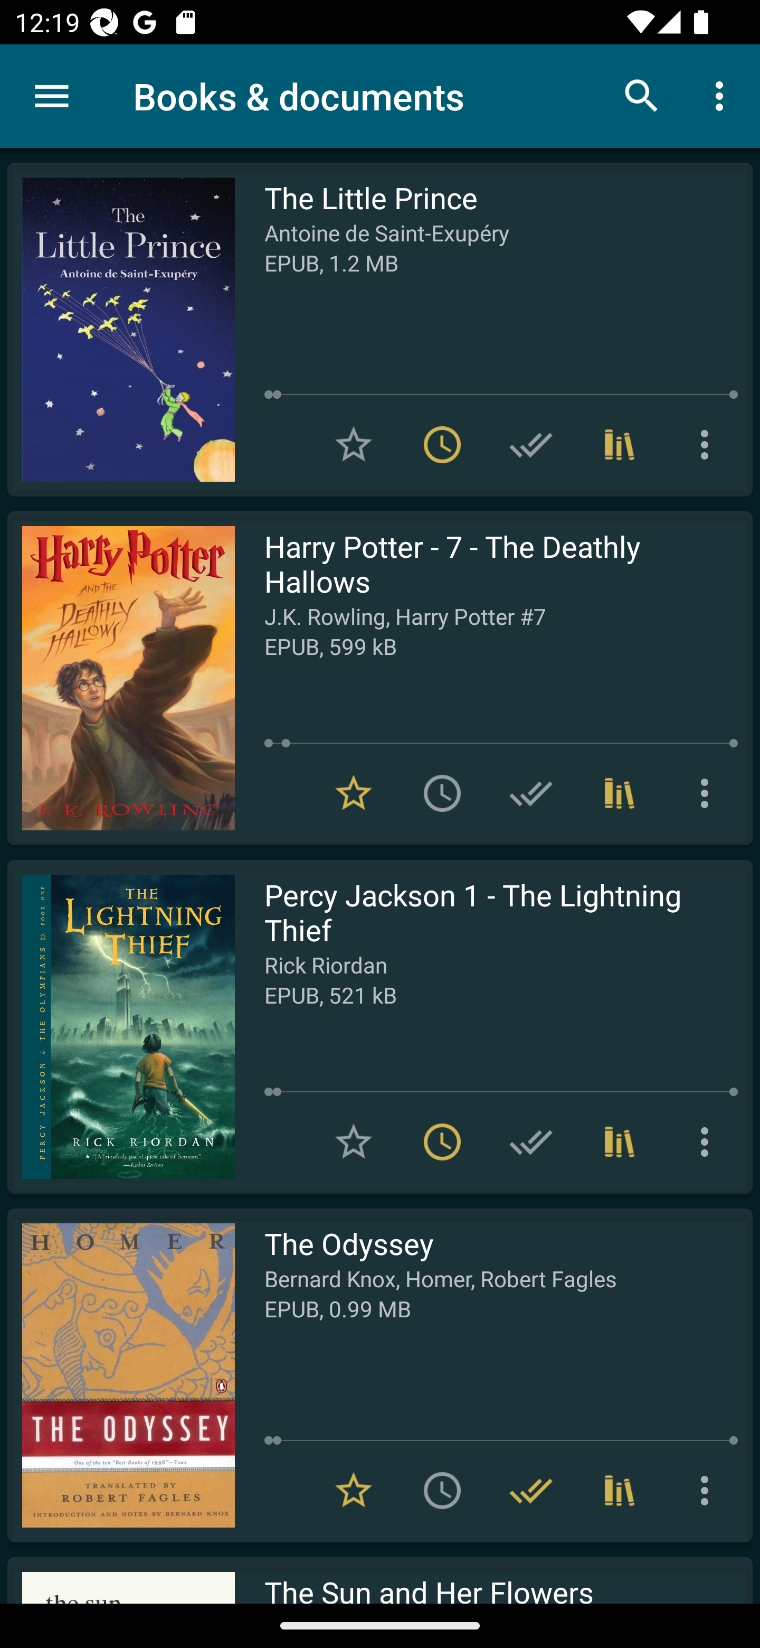 The width and height of the screenshot is (760, 1648). I want to click on Read Harry Potter - 7 - The Deathly Hallows, so click(121, 678).